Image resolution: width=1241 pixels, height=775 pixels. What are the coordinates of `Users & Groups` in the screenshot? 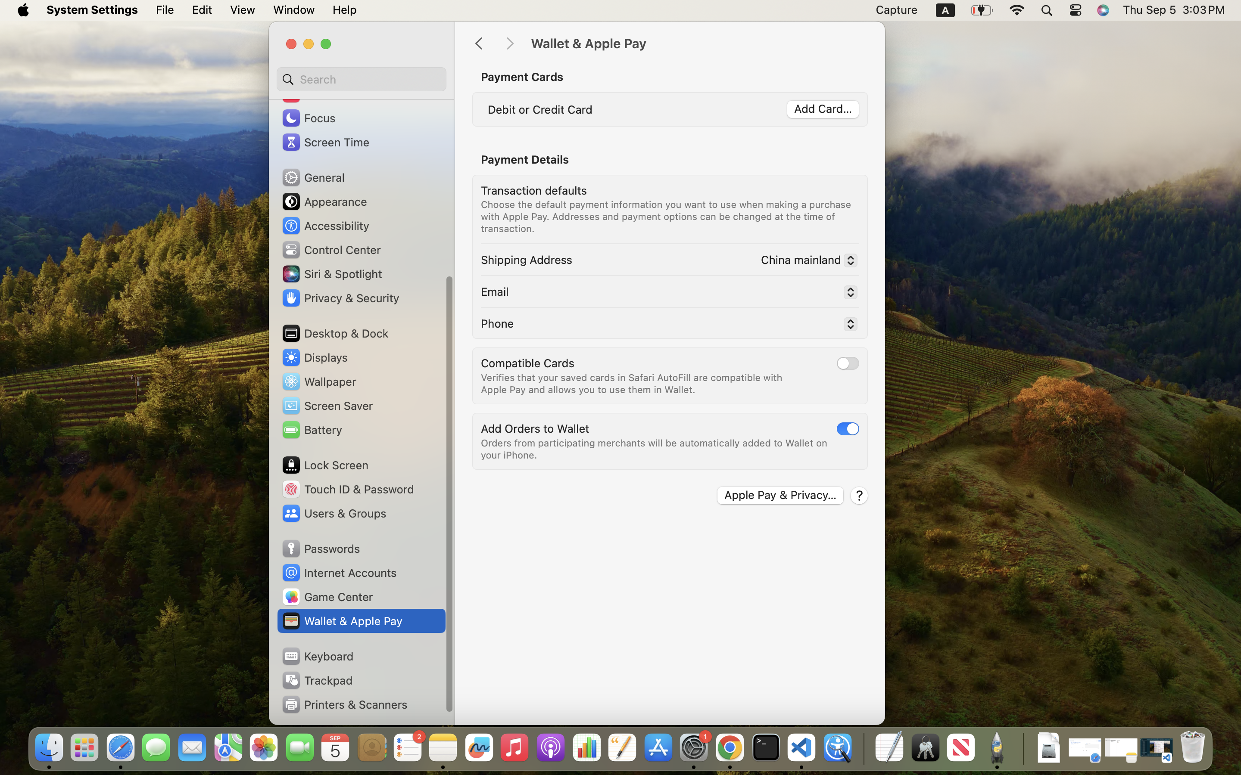 It's located at (334, 513).